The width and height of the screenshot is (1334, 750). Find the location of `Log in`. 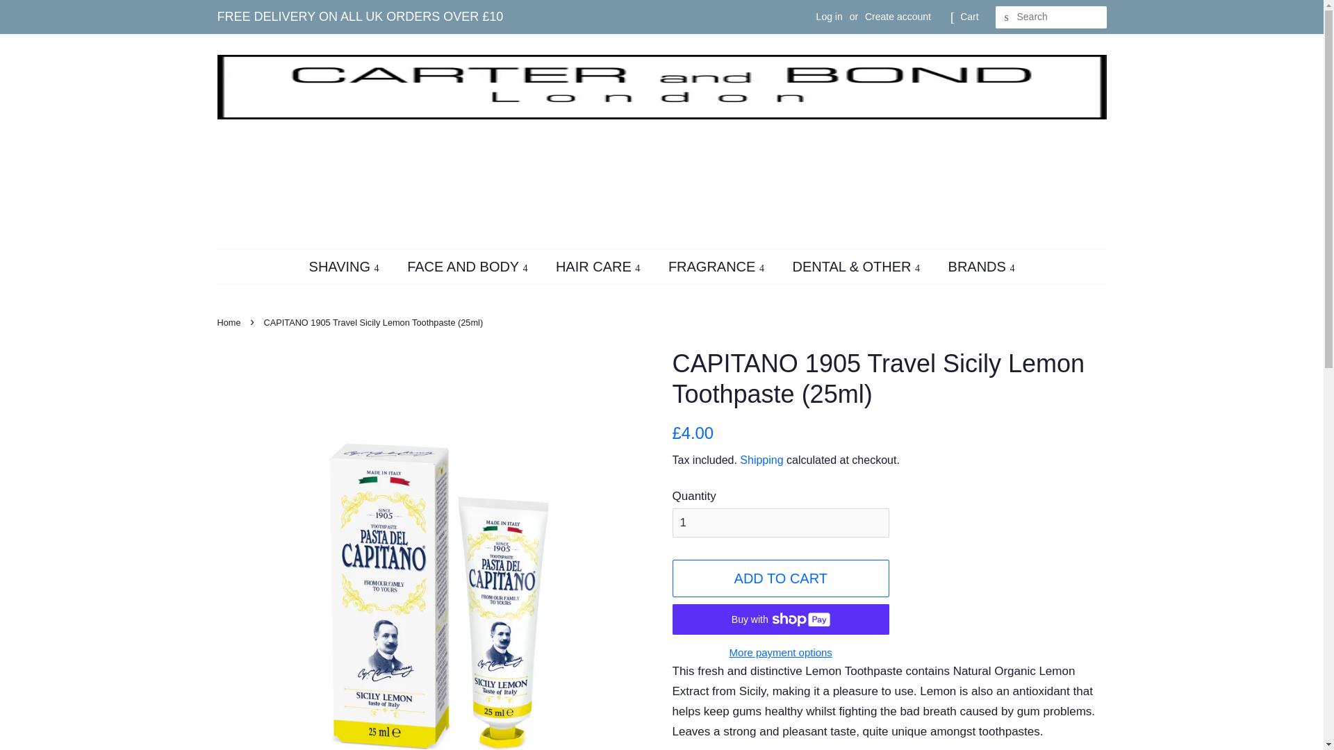

Log in is located at coordinates (830, 17).